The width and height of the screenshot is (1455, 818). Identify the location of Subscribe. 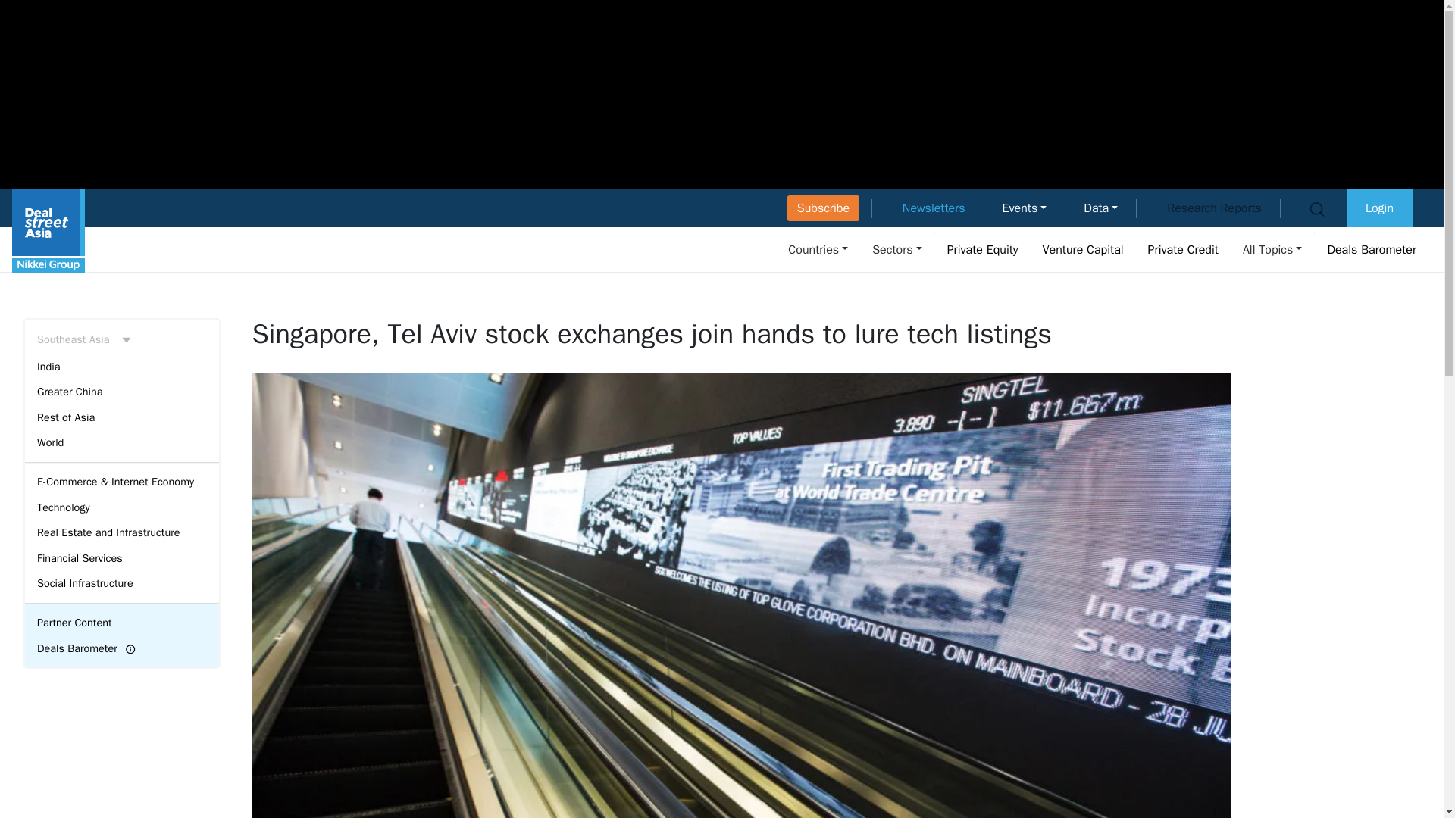
(823, 208).